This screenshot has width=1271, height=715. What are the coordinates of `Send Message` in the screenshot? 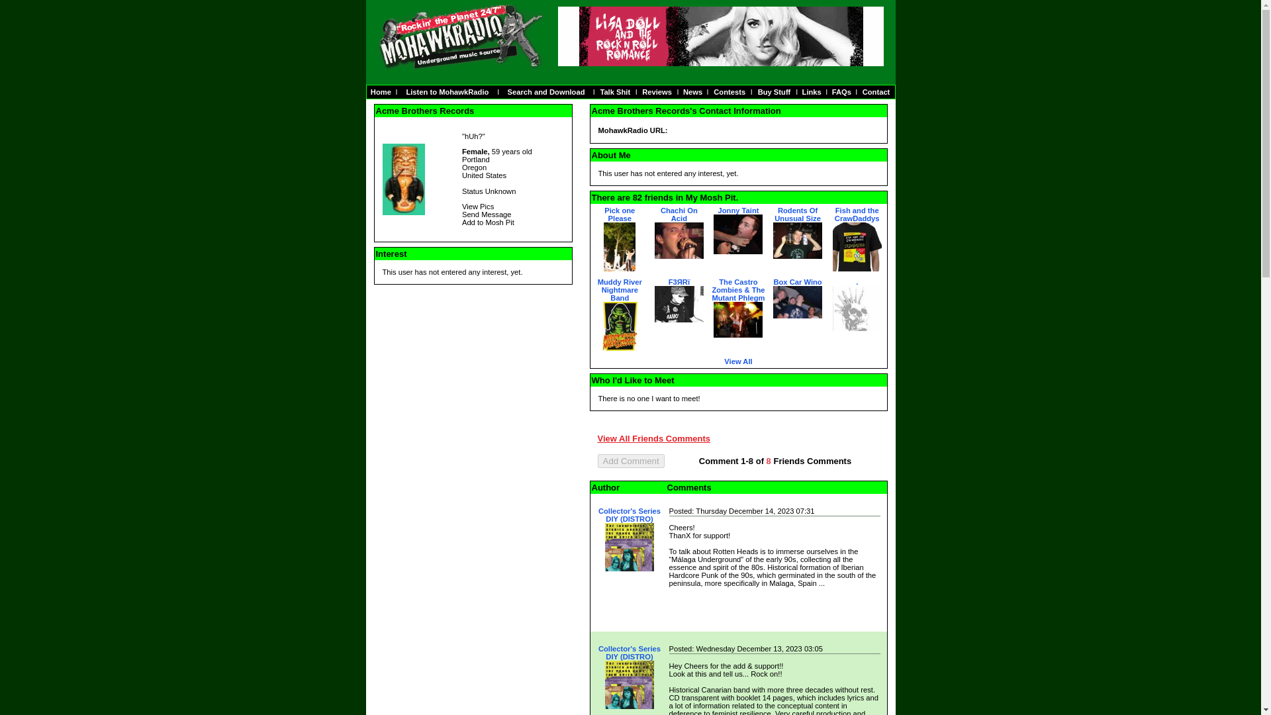 It's located at (487, 215).